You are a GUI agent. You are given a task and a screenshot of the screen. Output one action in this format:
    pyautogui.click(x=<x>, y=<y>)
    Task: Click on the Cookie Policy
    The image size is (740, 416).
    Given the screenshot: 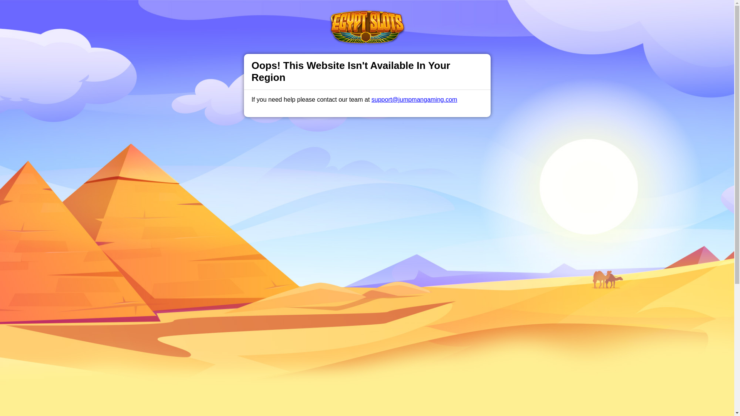 What is the action you would take?
    pyautogui.click(x=407, y=406)
    